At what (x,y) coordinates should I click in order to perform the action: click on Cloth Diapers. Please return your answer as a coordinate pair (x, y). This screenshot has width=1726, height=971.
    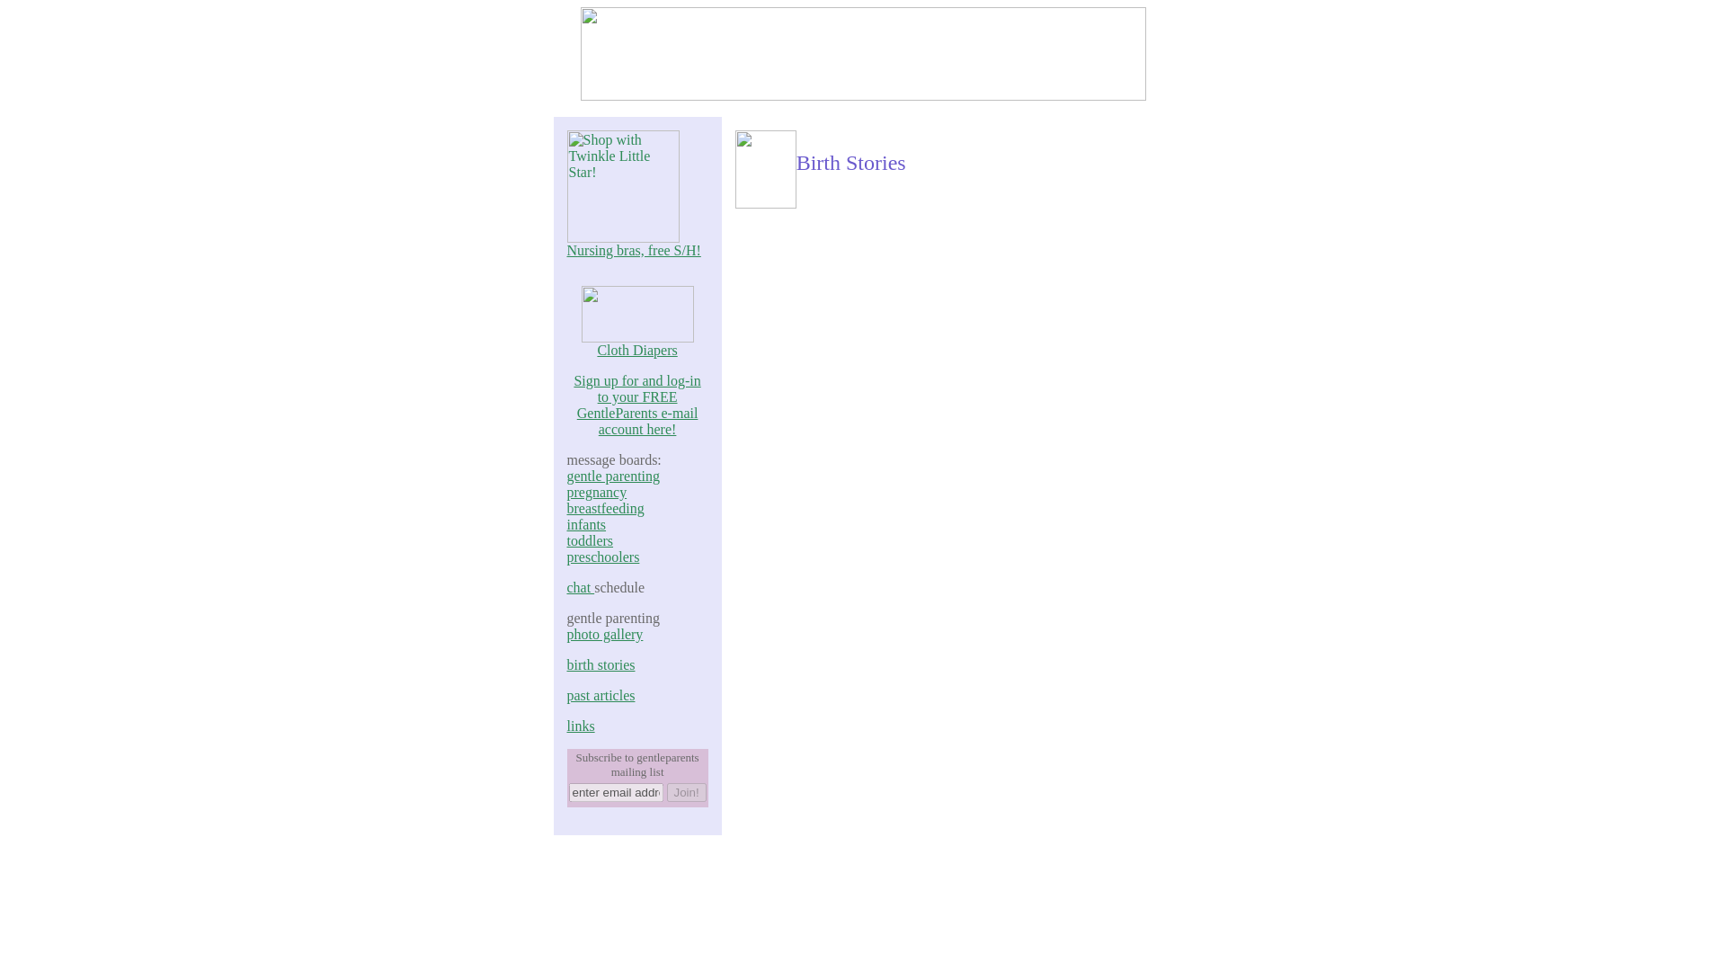
    Looking at the image, I should click on (637, 343).